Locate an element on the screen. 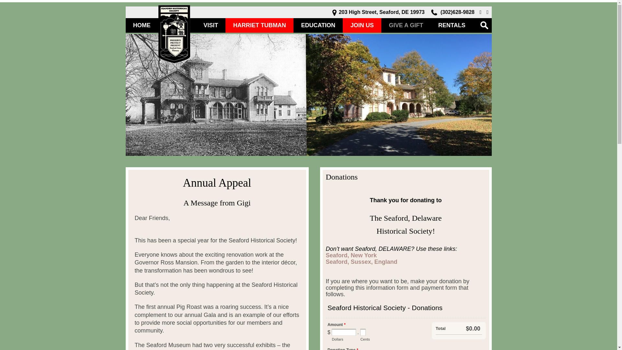 Image resolution: width=622 pixels, height=350 pixels. EDUCATION is located at coordinates (318, 25).